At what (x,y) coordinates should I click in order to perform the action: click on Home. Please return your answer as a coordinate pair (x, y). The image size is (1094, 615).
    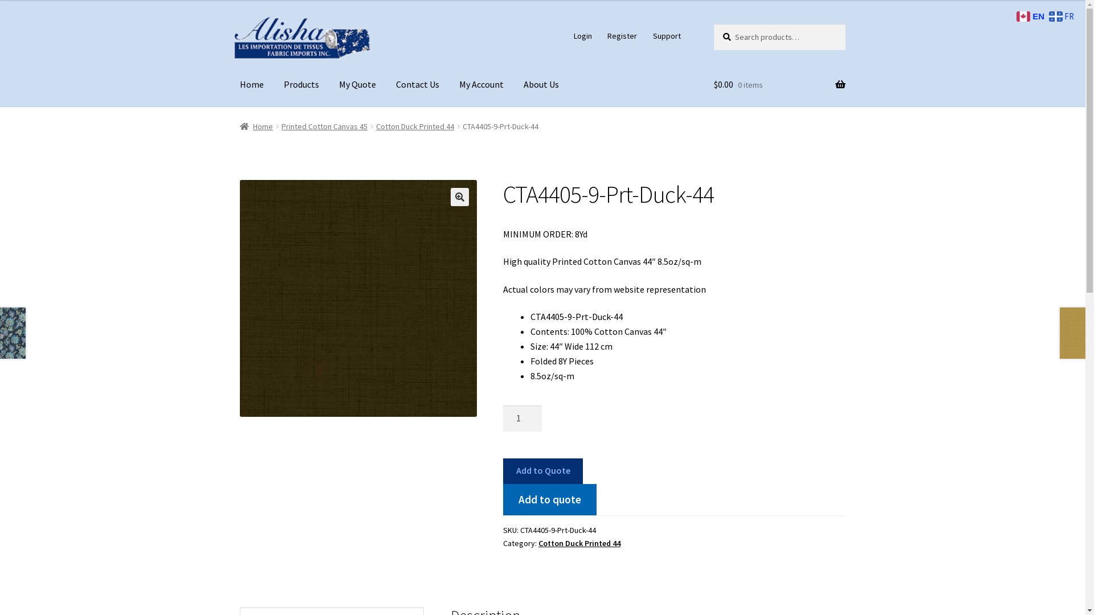
    Looking at the image, I should click on (252, 85).